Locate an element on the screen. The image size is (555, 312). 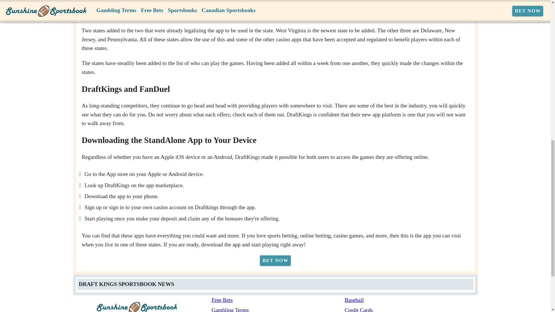
Free Bets is located at coordinates (278, 300).